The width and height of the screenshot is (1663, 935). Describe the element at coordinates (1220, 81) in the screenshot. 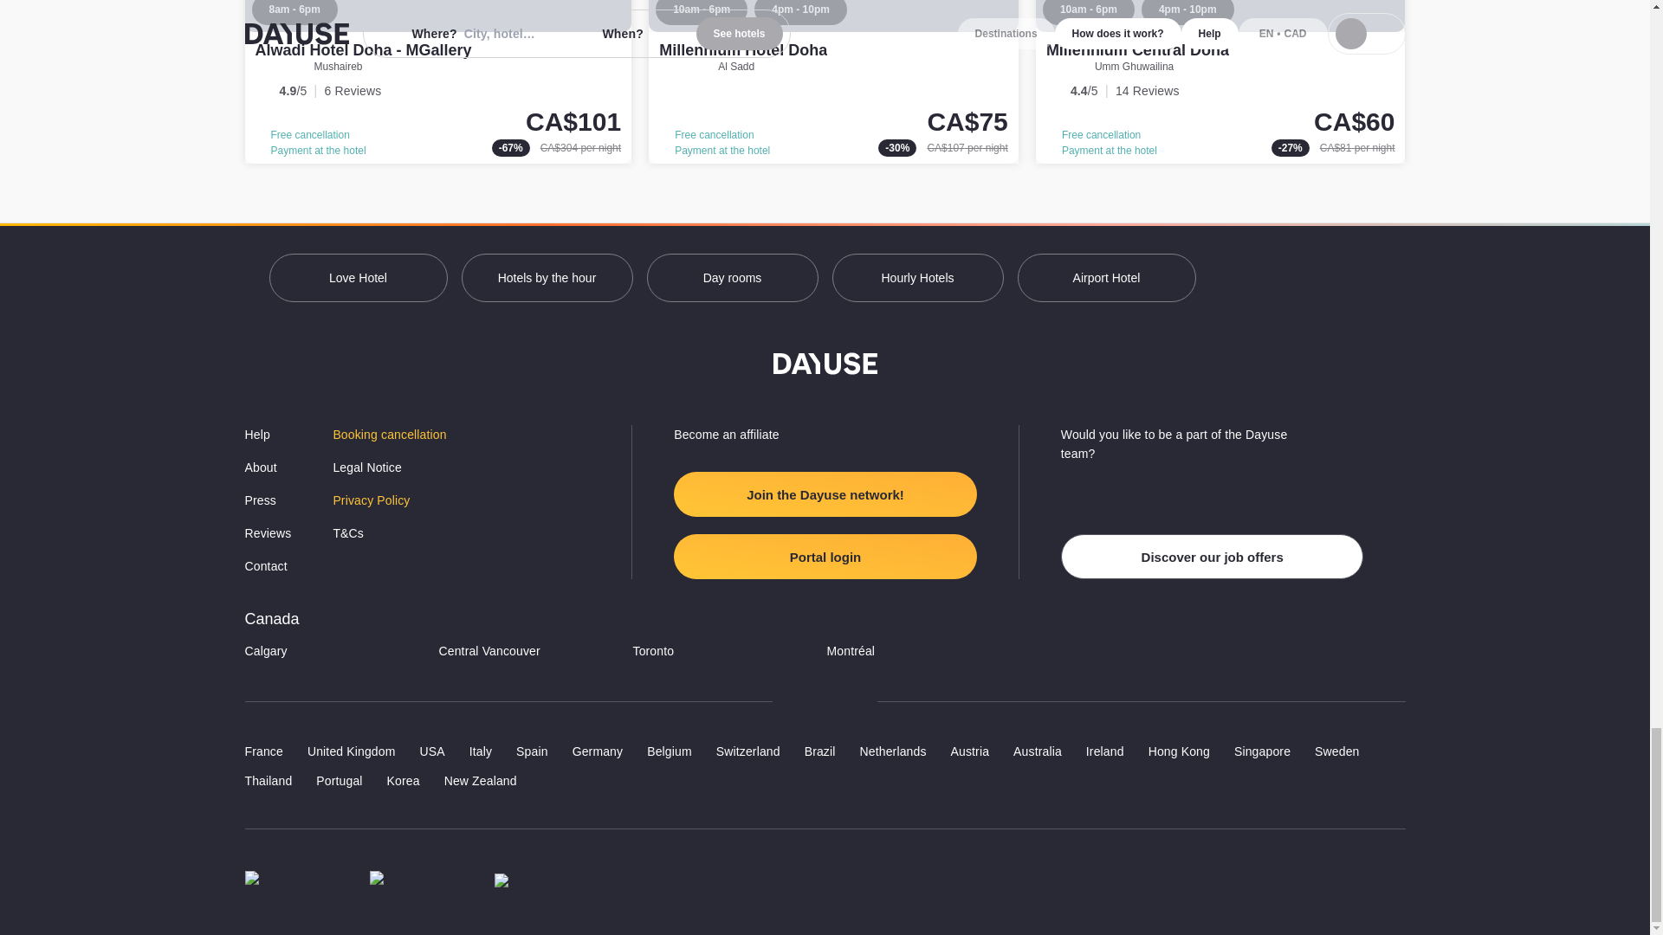

I see `Millennium Central Doha` at that location.